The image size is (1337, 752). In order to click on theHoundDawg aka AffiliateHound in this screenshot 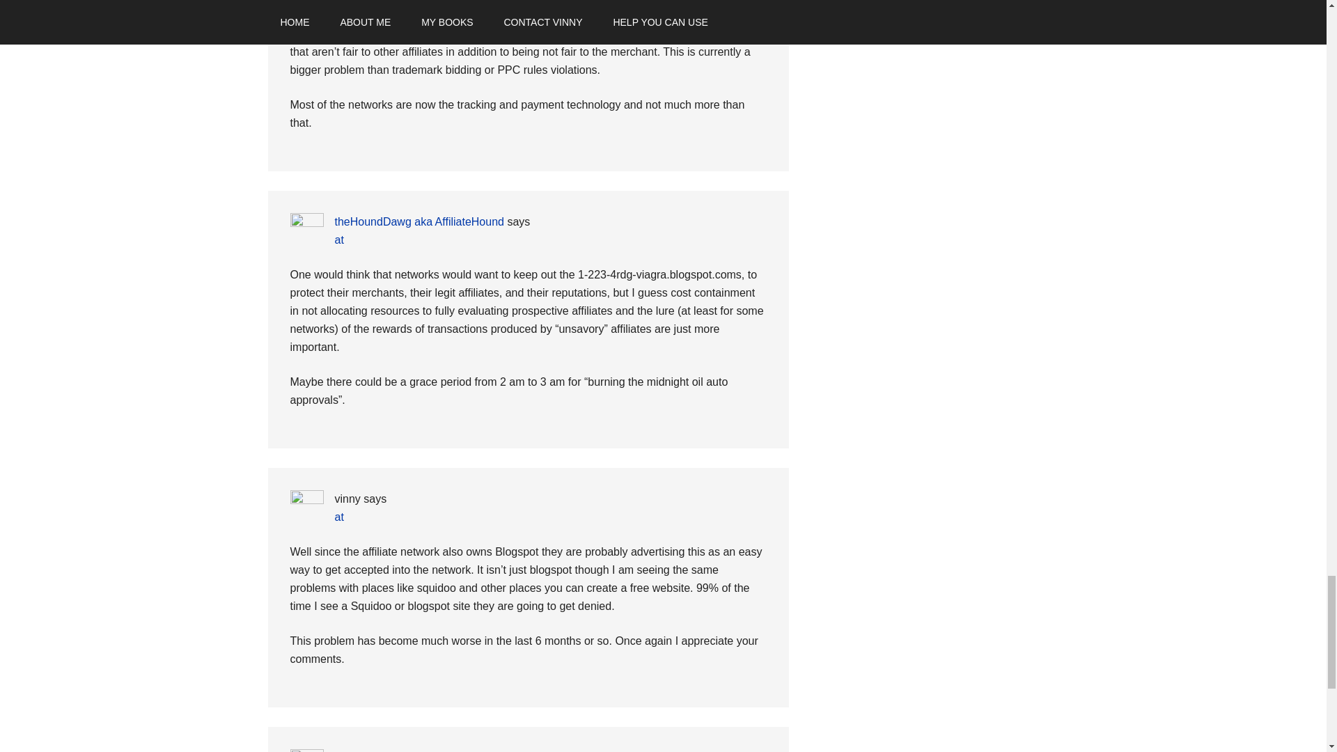, I will do `click(419, 221)`.